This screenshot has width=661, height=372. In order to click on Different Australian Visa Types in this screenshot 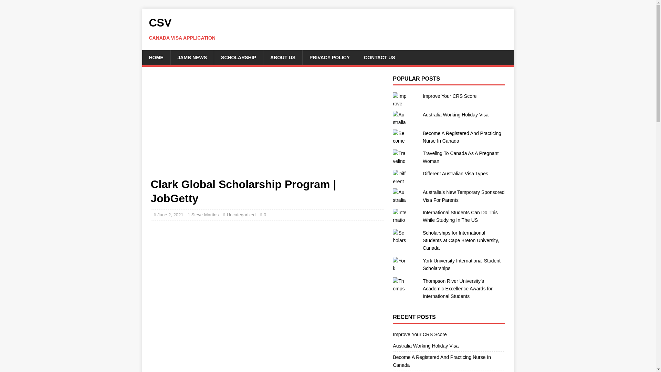, I will do `click(455, 173)`.